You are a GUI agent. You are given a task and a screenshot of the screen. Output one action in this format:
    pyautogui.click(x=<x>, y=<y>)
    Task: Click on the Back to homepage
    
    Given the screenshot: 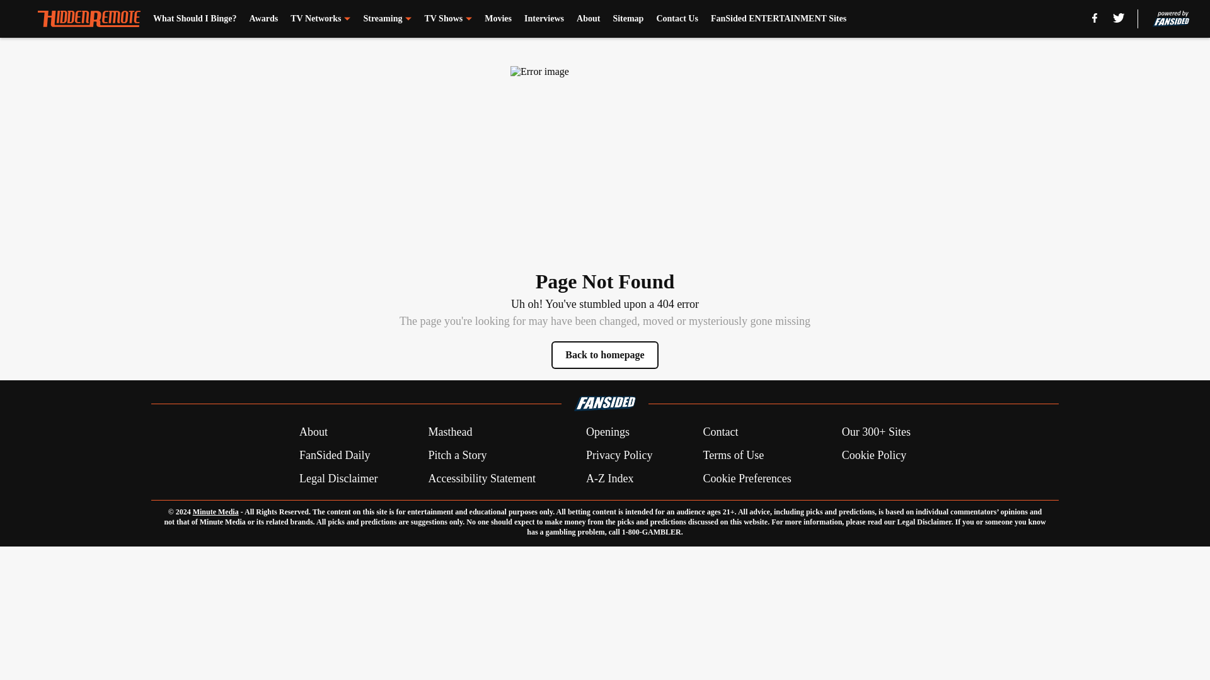 What is the action you would take?
    pyautogui.click(x=605, y=355)
    